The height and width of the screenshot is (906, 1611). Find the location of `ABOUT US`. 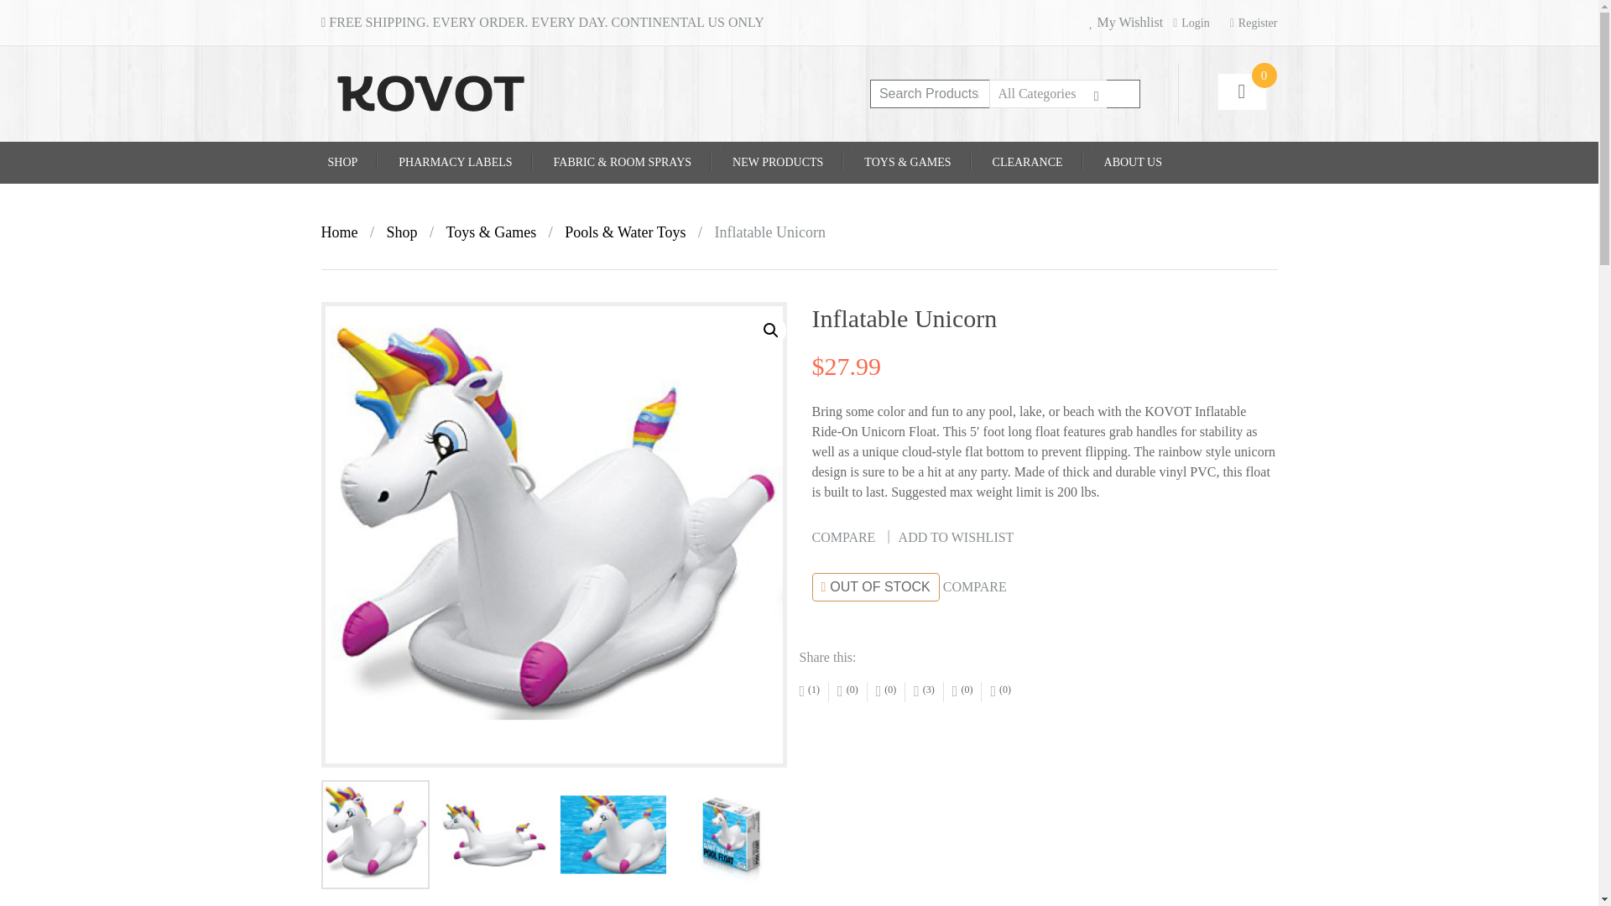

ABOUT US is located at coordinates (1133, 163).